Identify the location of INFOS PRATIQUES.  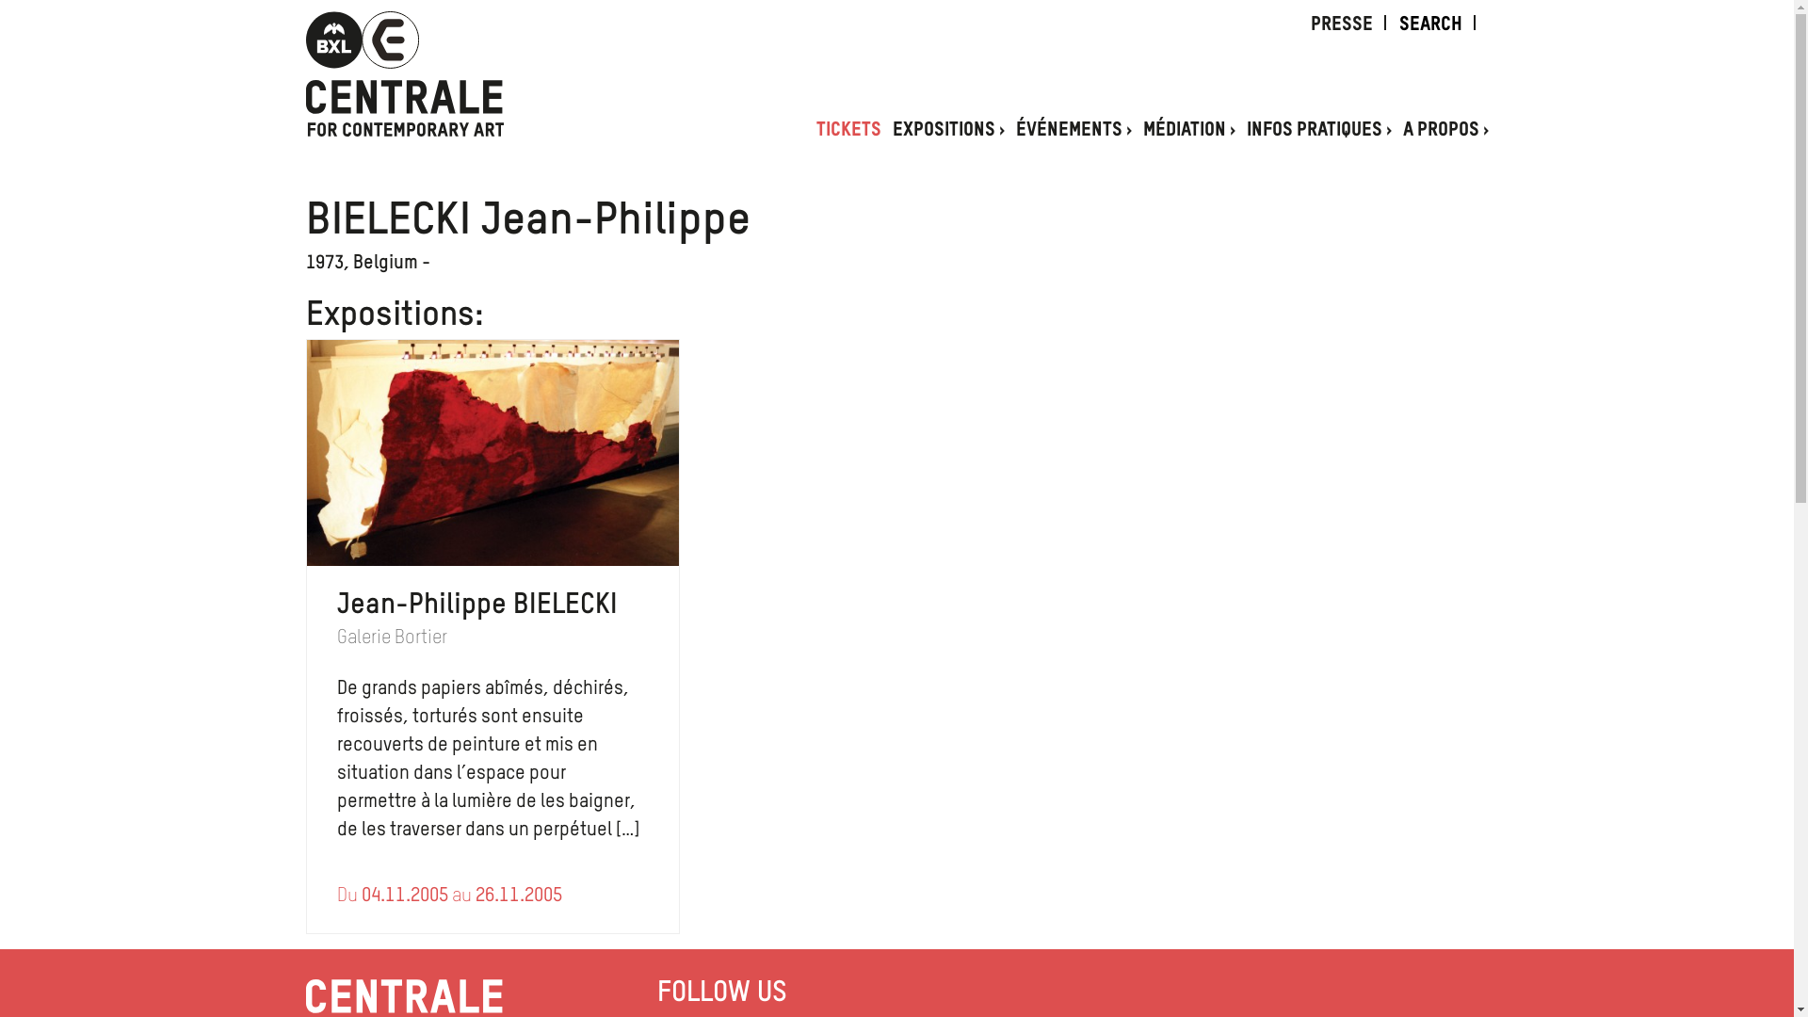
(1319, 131).